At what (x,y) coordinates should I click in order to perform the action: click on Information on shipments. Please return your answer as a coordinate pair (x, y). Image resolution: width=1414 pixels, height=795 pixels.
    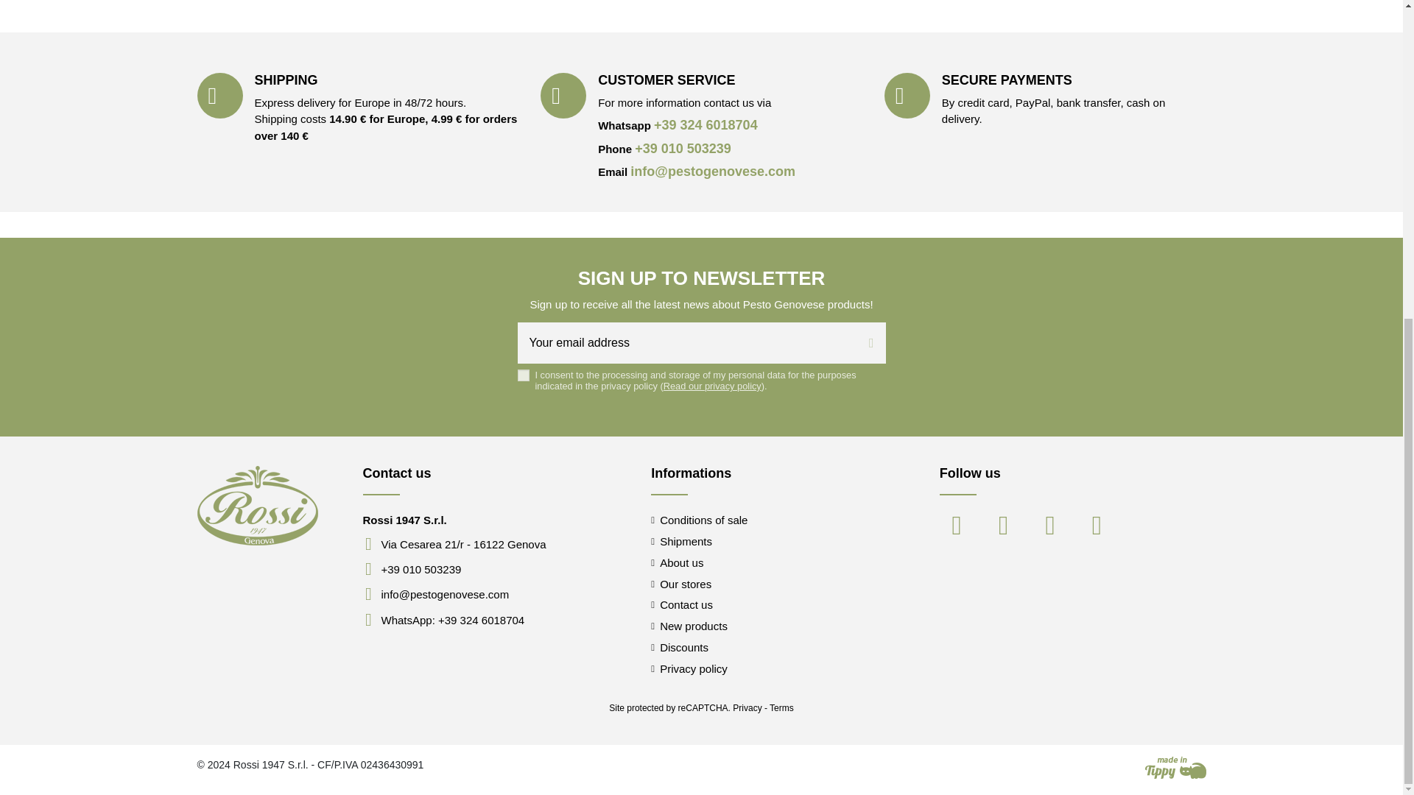
    Looking at the image, I should click on (681, 542).